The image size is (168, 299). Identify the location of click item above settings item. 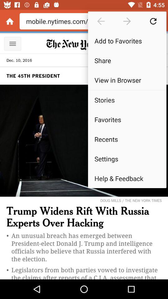
(127, 139).